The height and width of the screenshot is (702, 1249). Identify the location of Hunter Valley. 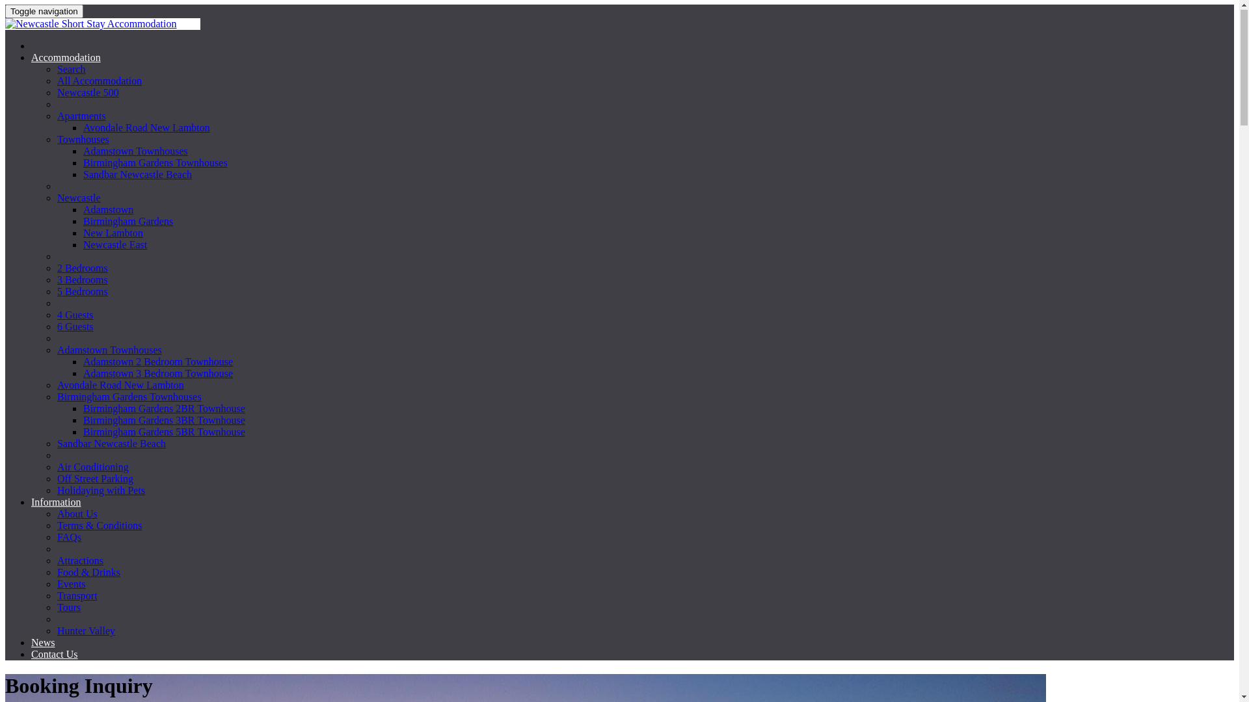
(86, 632).